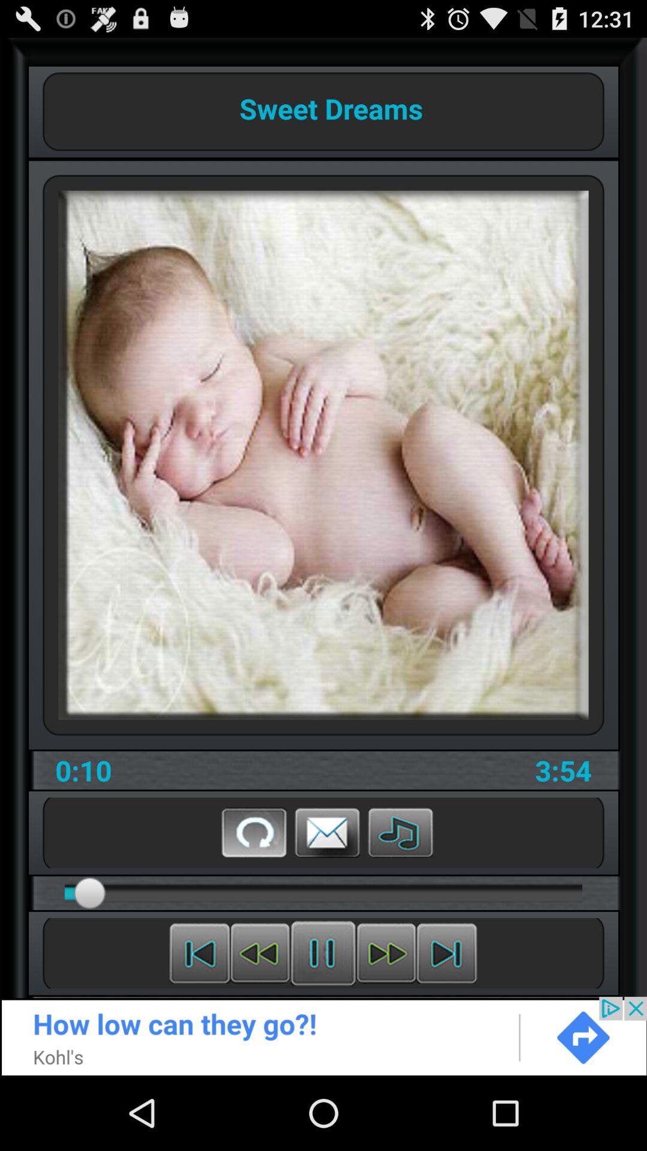 The width and height of the screenshot is (647, 1151). I want to click on fast forward, so click(386, 953).